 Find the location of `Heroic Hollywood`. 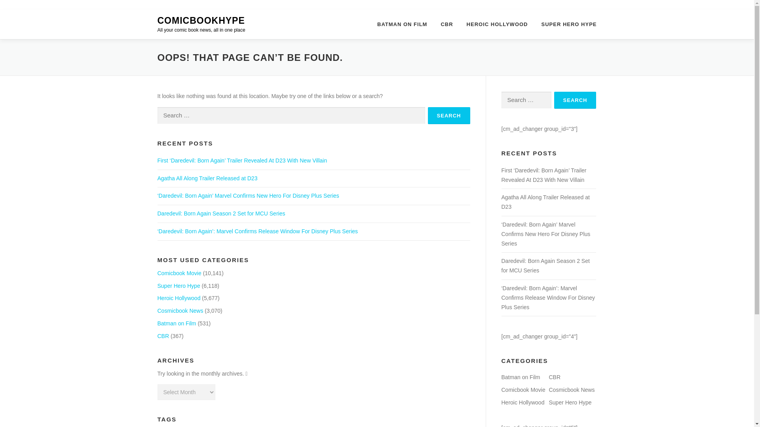

Heroic Hollywood is located at coordinates (179, 298).